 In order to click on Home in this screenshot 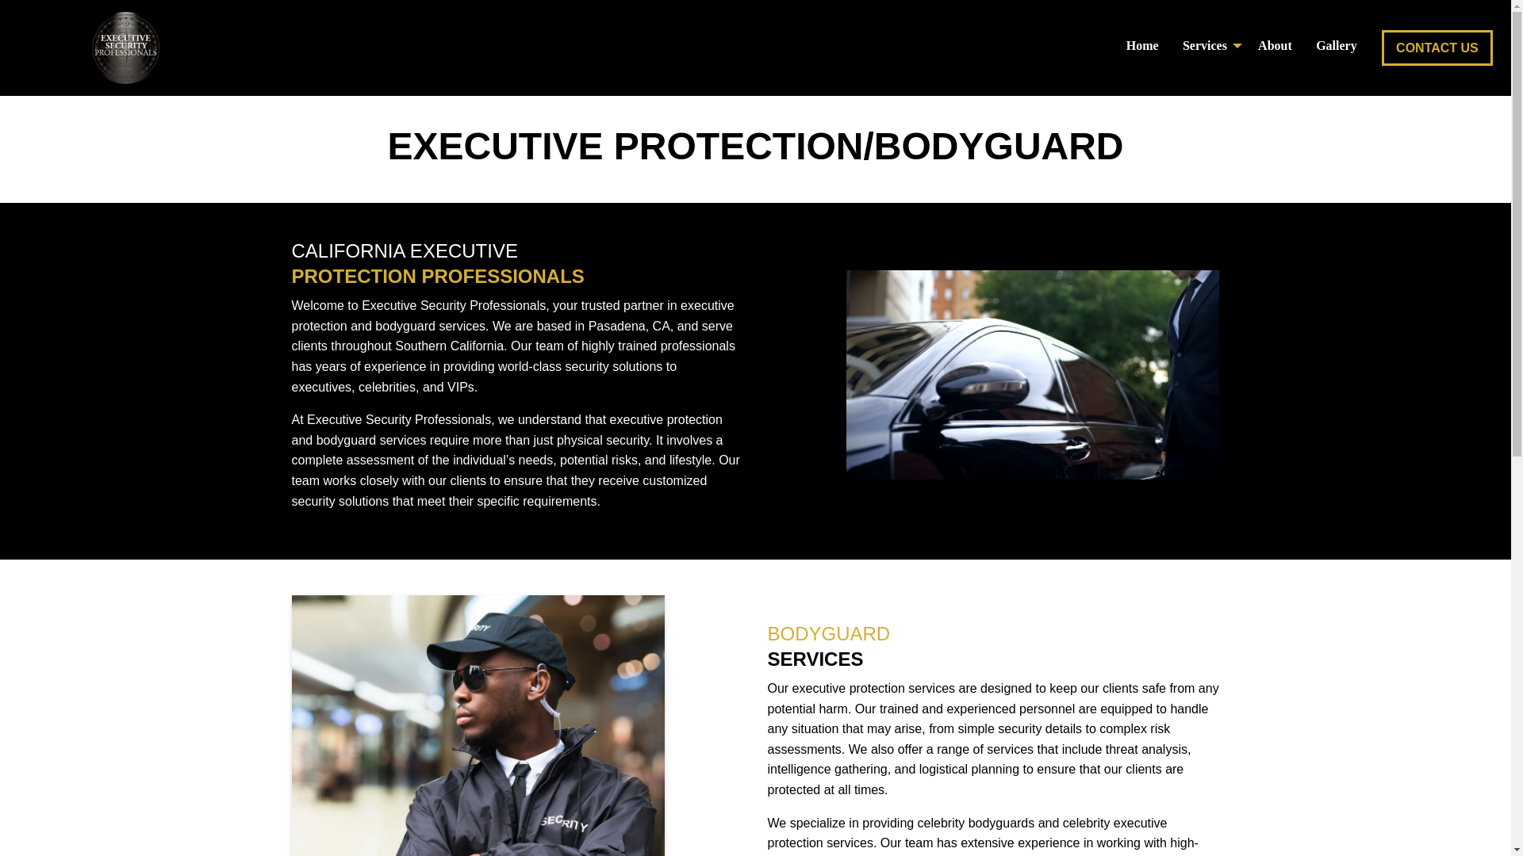, I will do `click(1141, 44)`.